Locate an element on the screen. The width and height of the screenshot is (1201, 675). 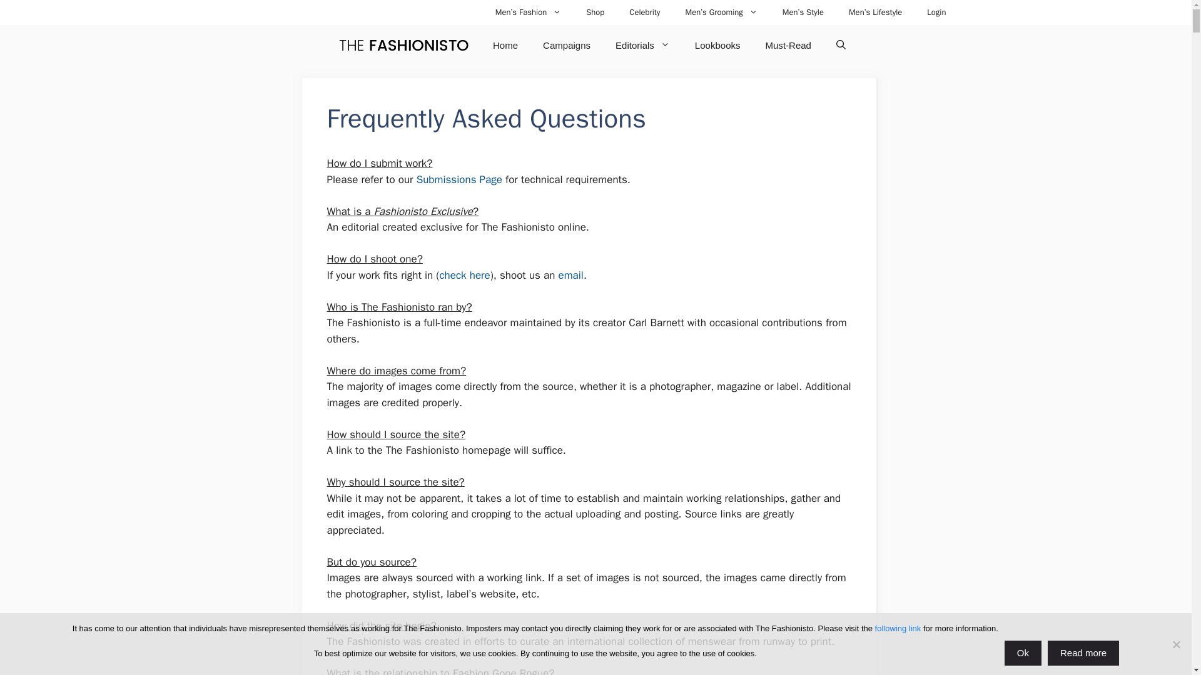
No is located at coordinates (1176, 644).